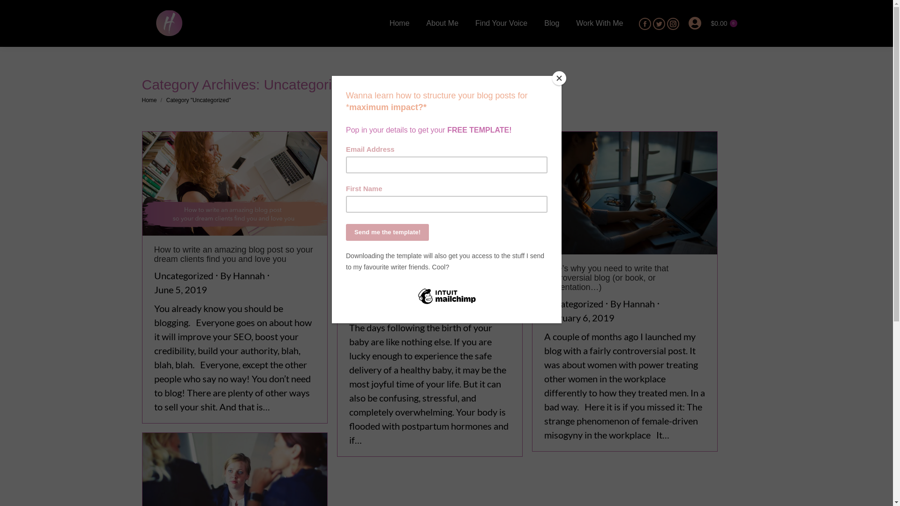 The width and height of the screenshot is (900, 506). What do you see at coordinates (440, 295) in the screenshot?
I see `By Hannah` at bounding box center [440, 295].